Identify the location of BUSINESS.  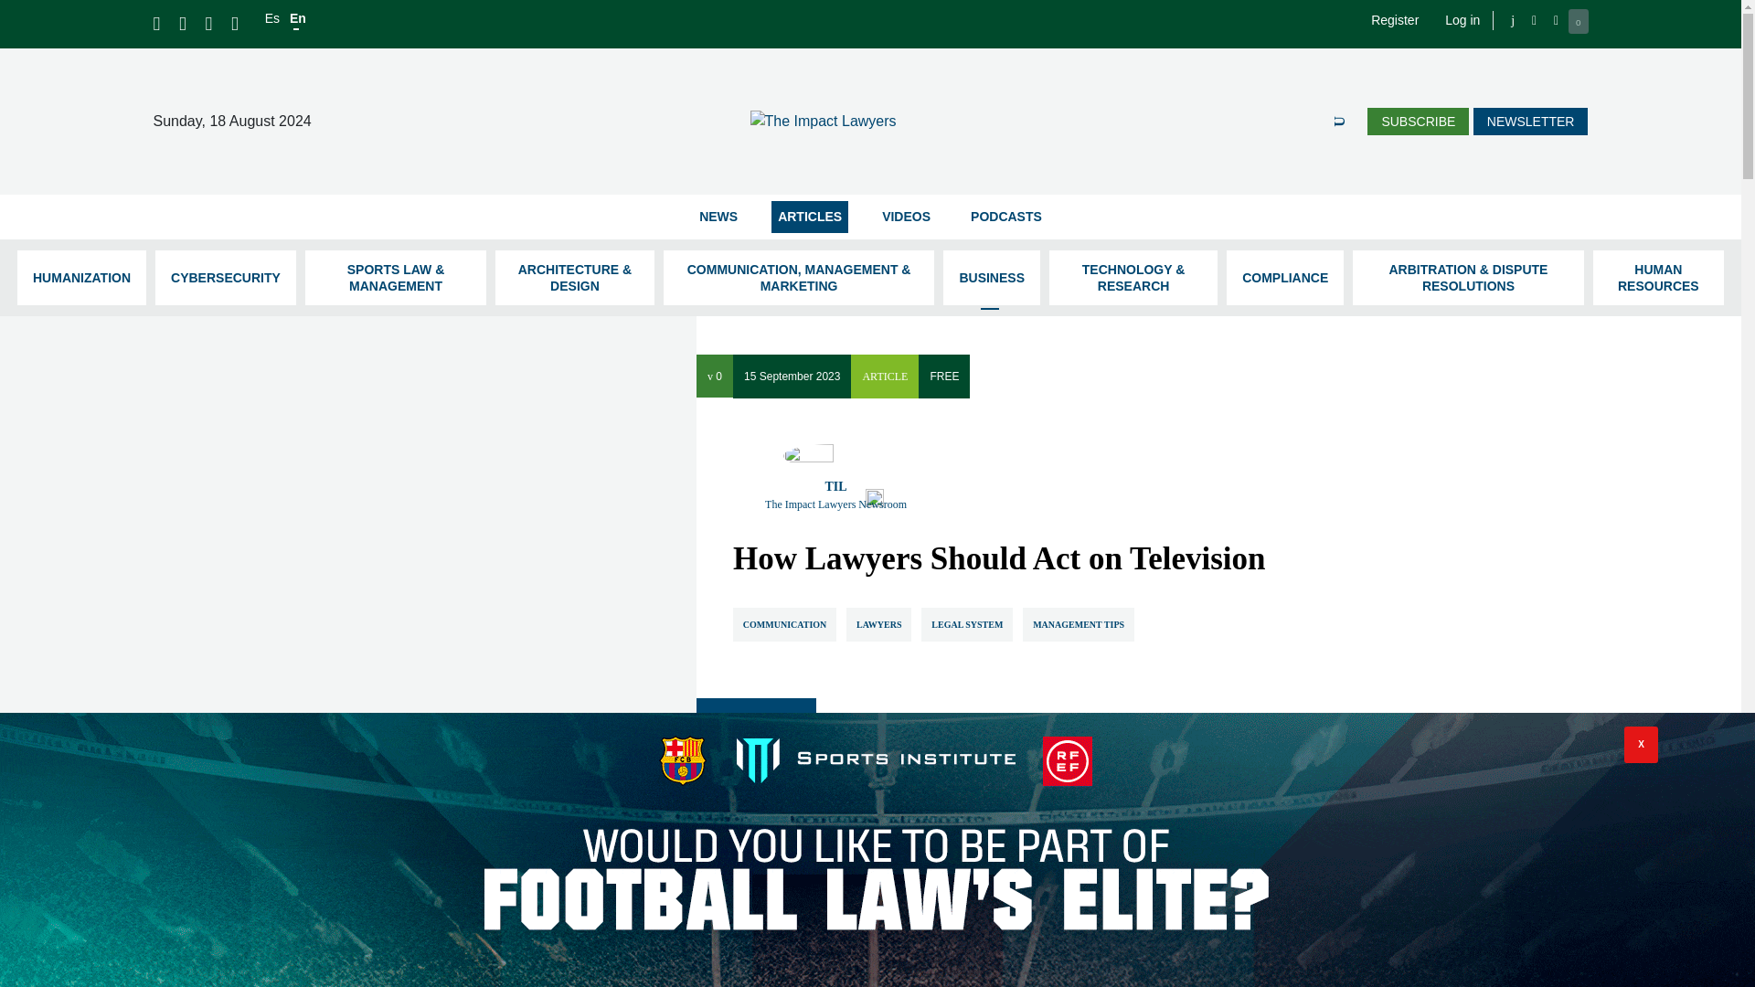
(992, 278).